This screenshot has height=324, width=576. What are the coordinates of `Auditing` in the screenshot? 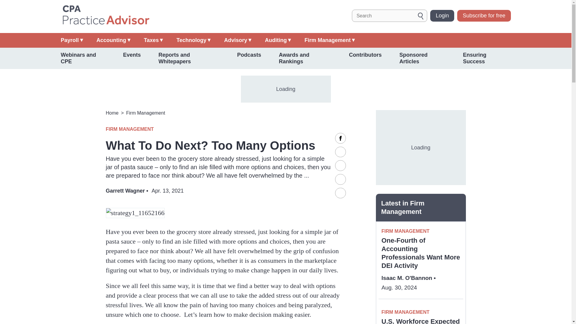 It's located at (278, 40).